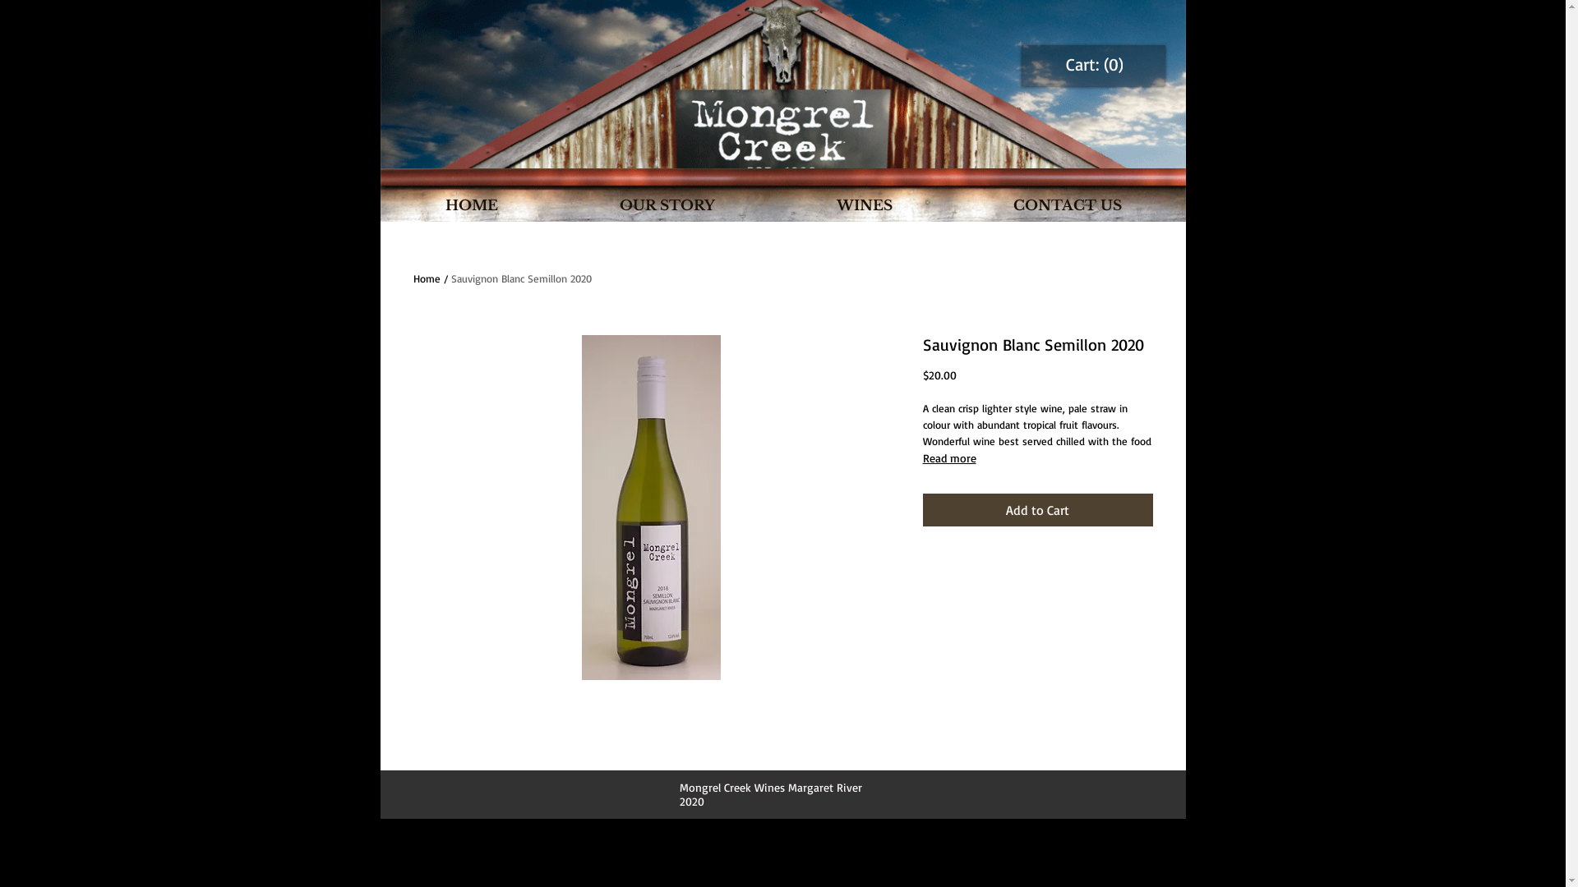 This screenshot has width=1578, height=887. Describe the element at coordinates (1037, 510) in the screenshot. I see `Add to Cart` at that location.